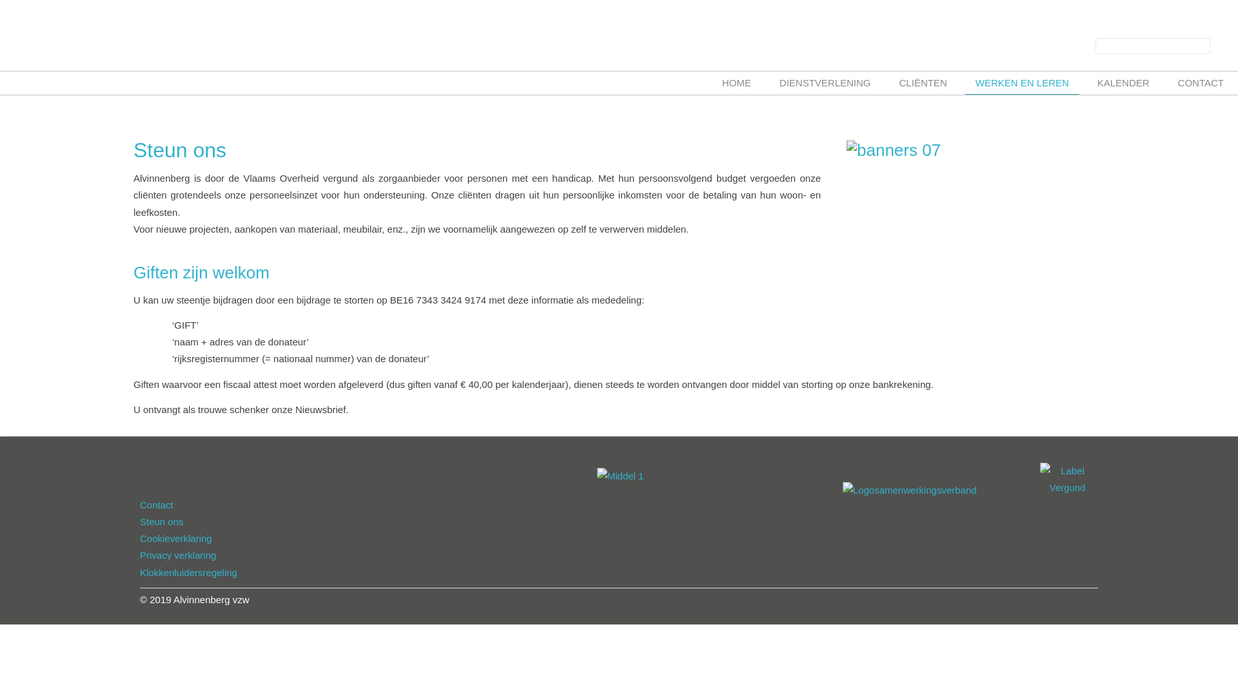  What do you see at coordinates (620, 476) in the screenshot?
I see `Trooper` at bounding box center [620, 476].